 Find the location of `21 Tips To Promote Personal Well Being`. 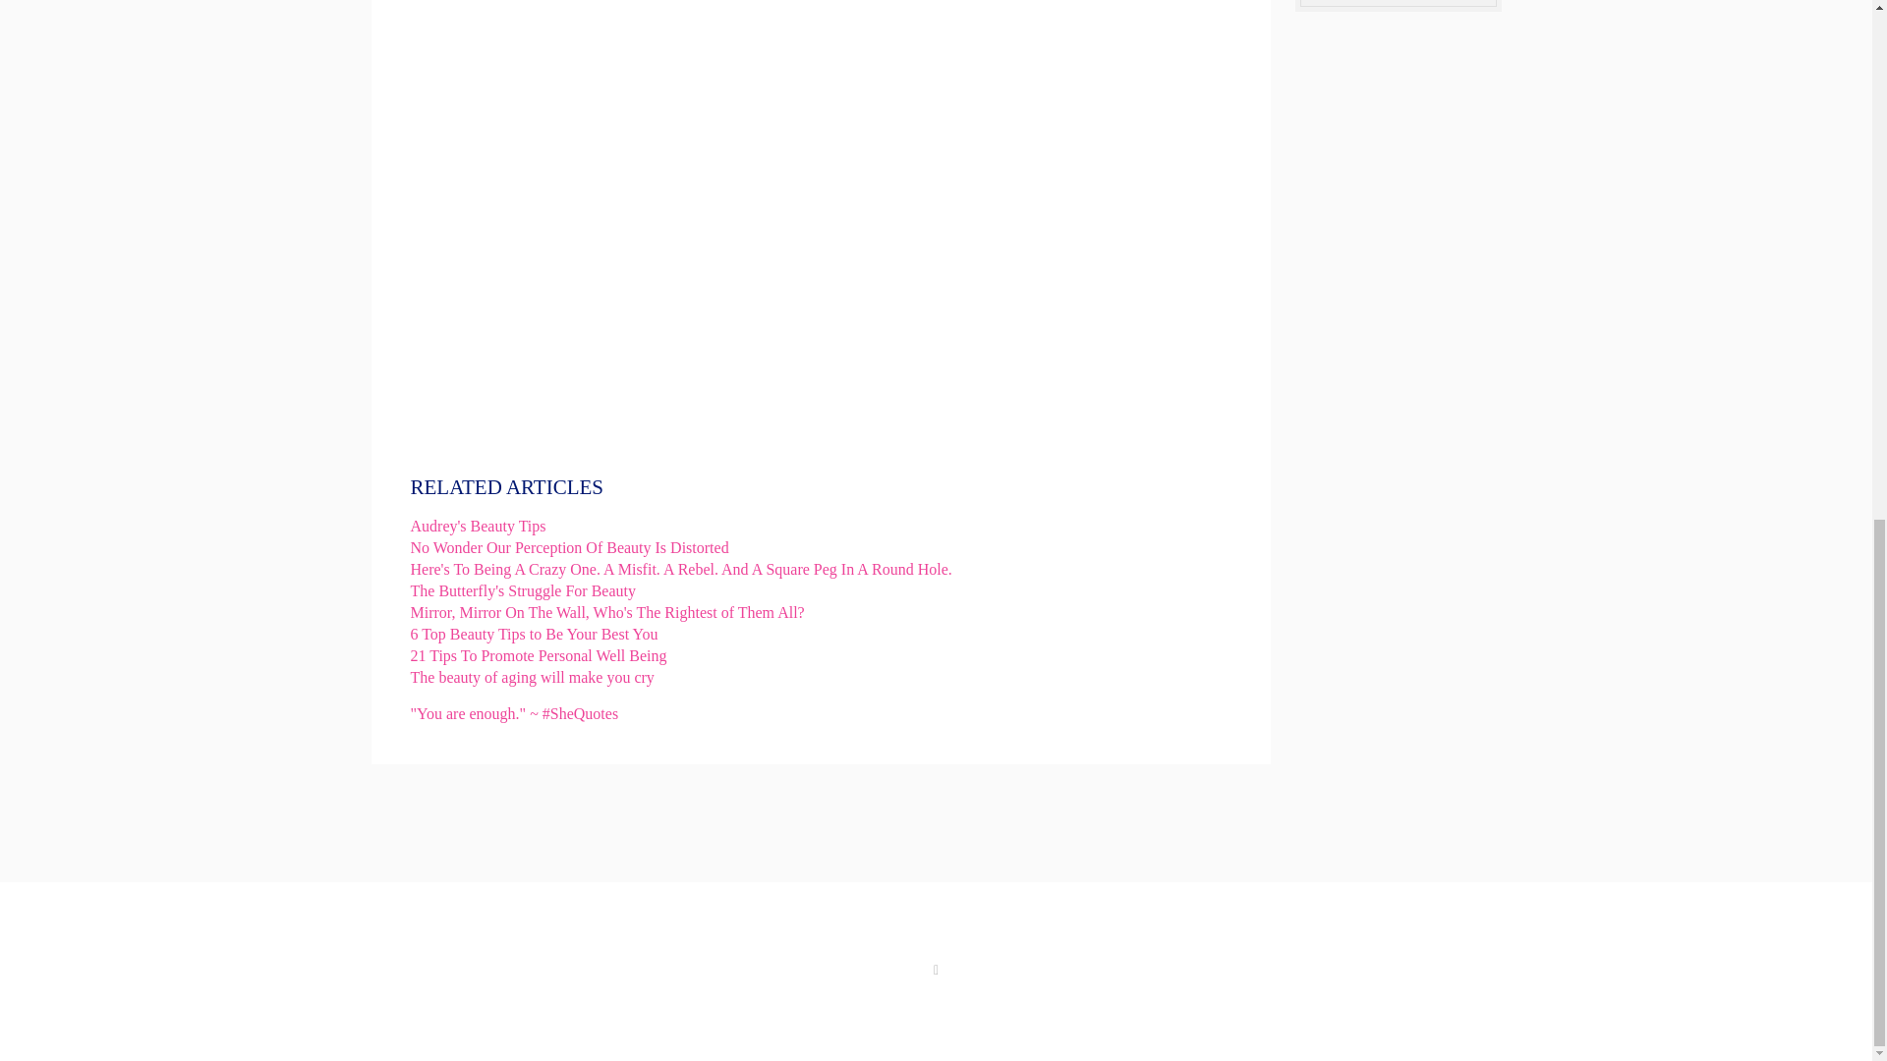

21 Tips To Promote Personal Well Being is located at coordinates (539, 655).